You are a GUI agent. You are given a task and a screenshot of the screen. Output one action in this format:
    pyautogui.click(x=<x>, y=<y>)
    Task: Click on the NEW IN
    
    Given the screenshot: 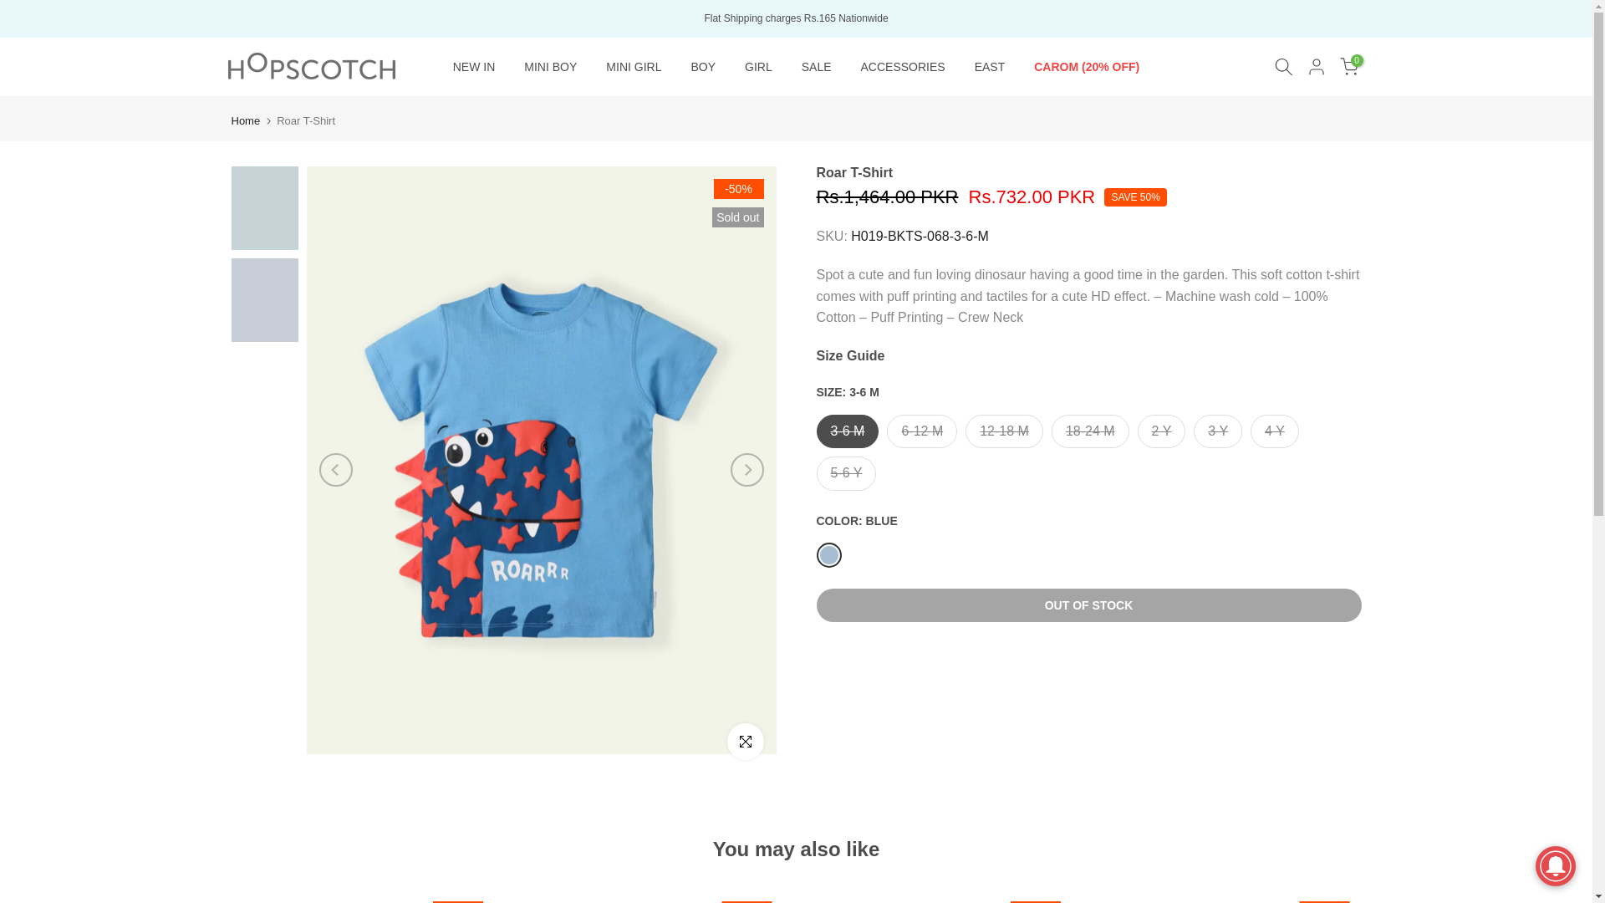 What is the action you would take?
    pyautogui.click(x=474, y=67)
    